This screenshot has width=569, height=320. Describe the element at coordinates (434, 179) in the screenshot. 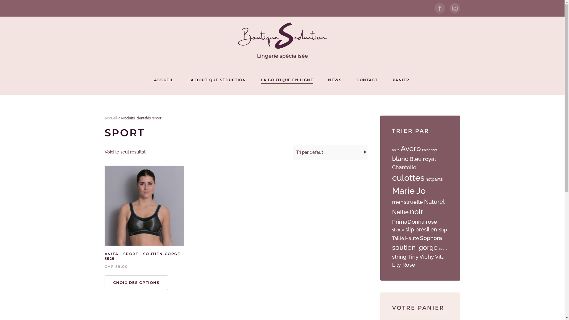

I see `hotpants` at that location.